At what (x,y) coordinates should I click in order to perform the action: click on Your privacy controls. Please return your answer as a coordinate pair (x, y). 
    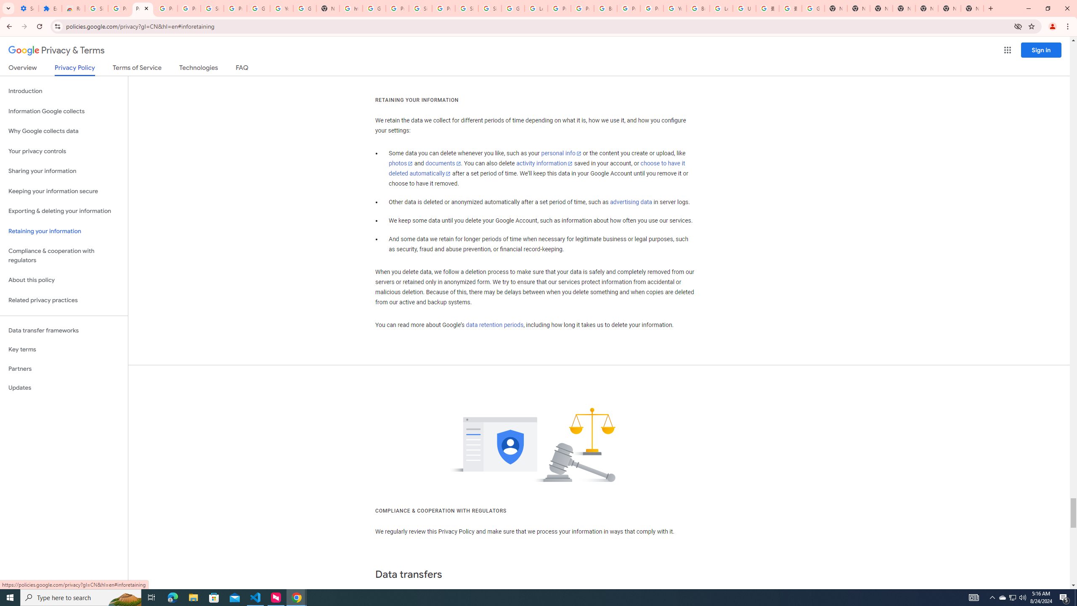
    Looking at the image, I should click on (64, 151).